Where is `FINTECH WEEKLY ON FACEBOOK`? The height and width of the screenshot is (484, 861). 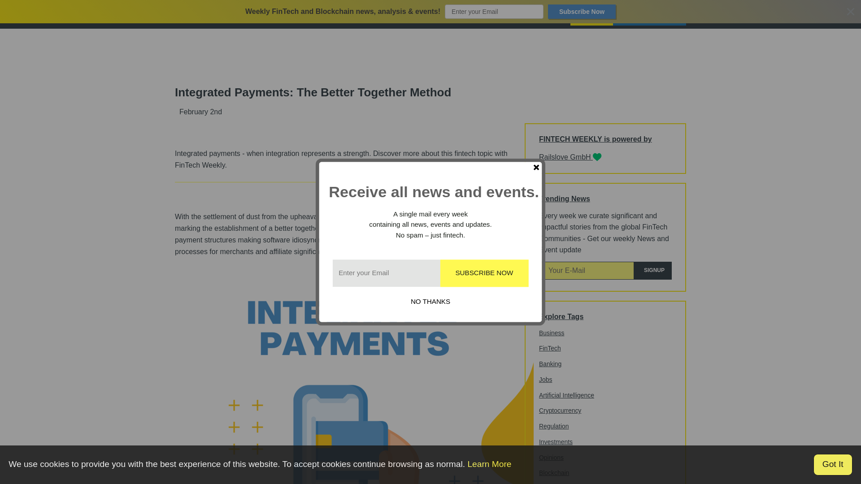
FINTECH WEEKLY ON FACEBOOK is located at coordinates (278, 14).